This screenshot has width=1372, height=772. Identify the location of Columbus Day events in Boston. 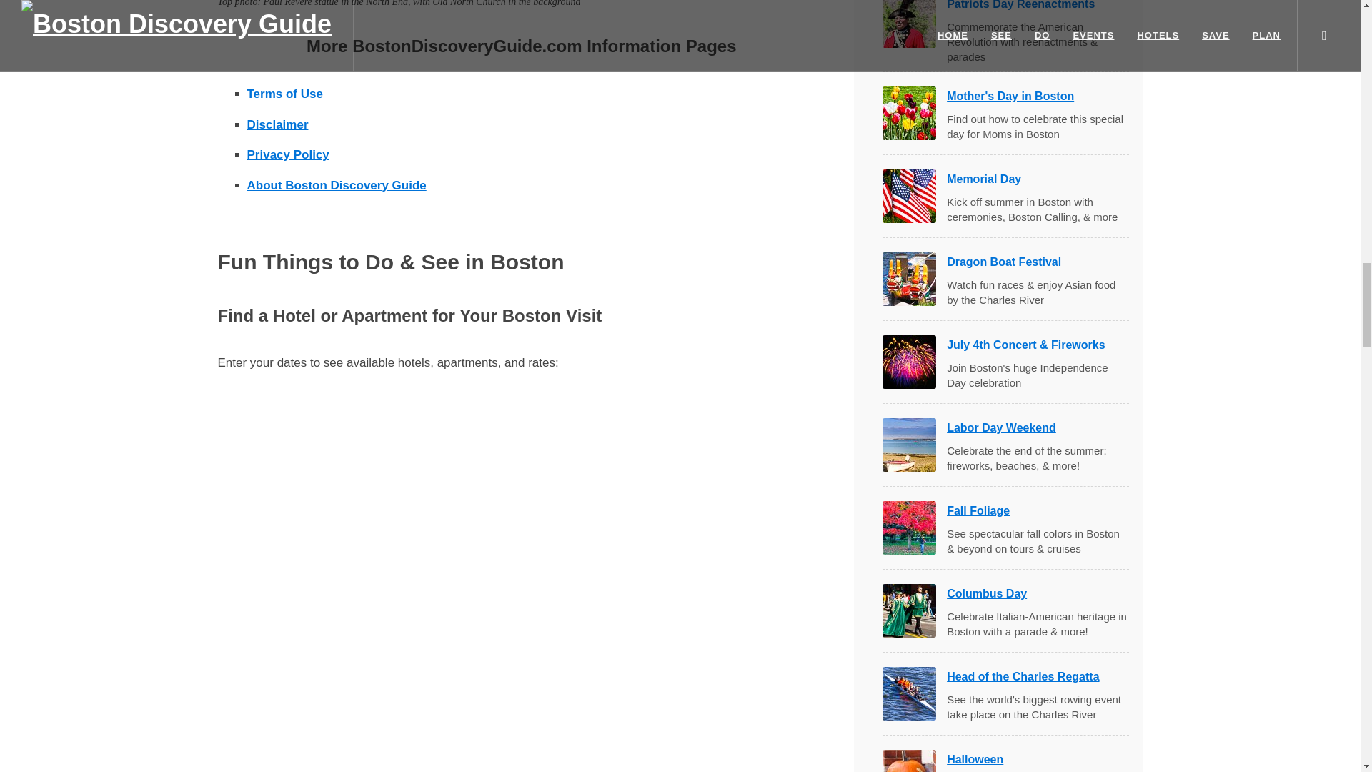
(909, 610).